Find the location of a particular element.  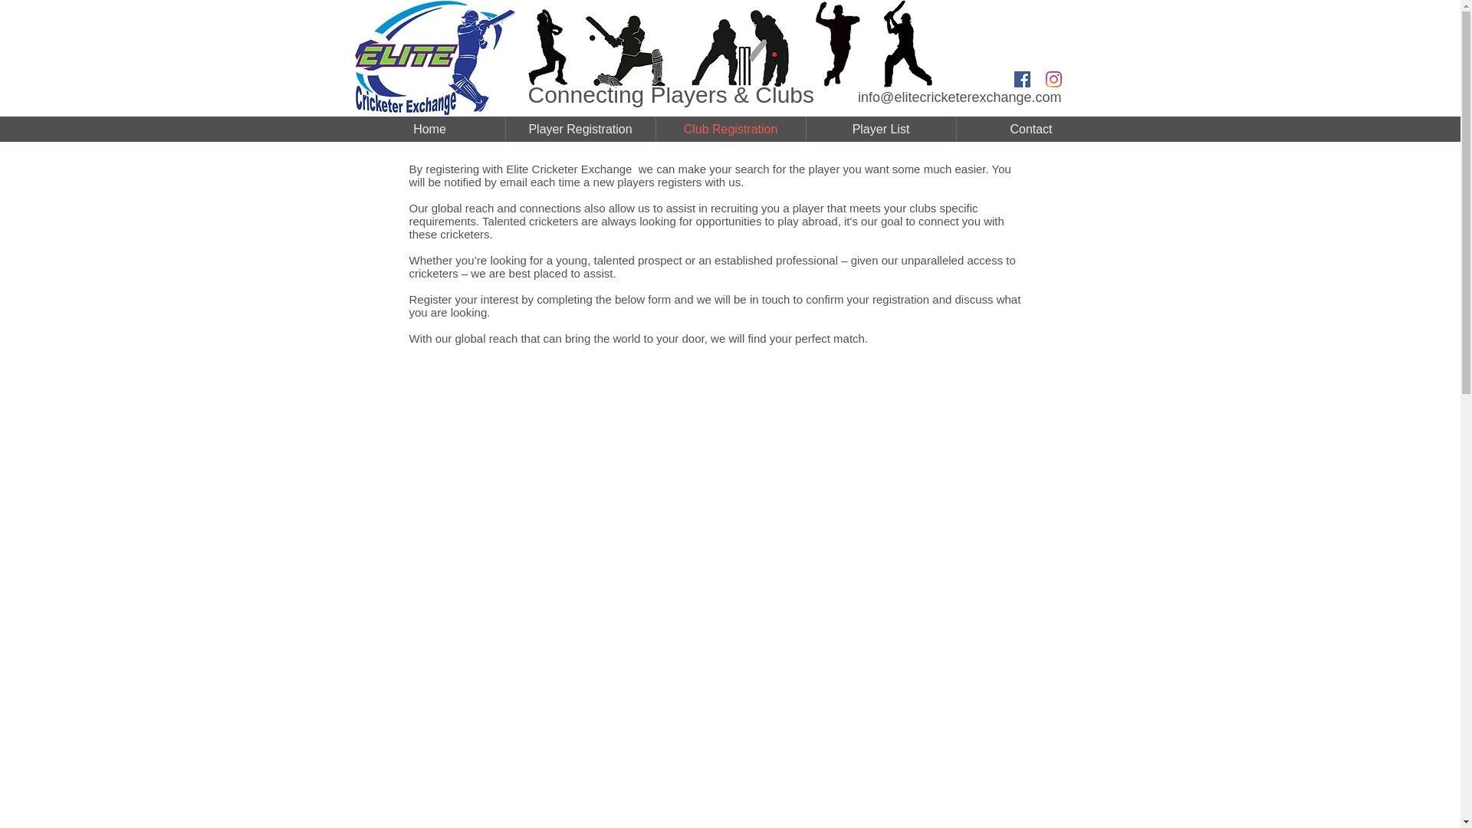

Player List is located at coordinates (881, 129).